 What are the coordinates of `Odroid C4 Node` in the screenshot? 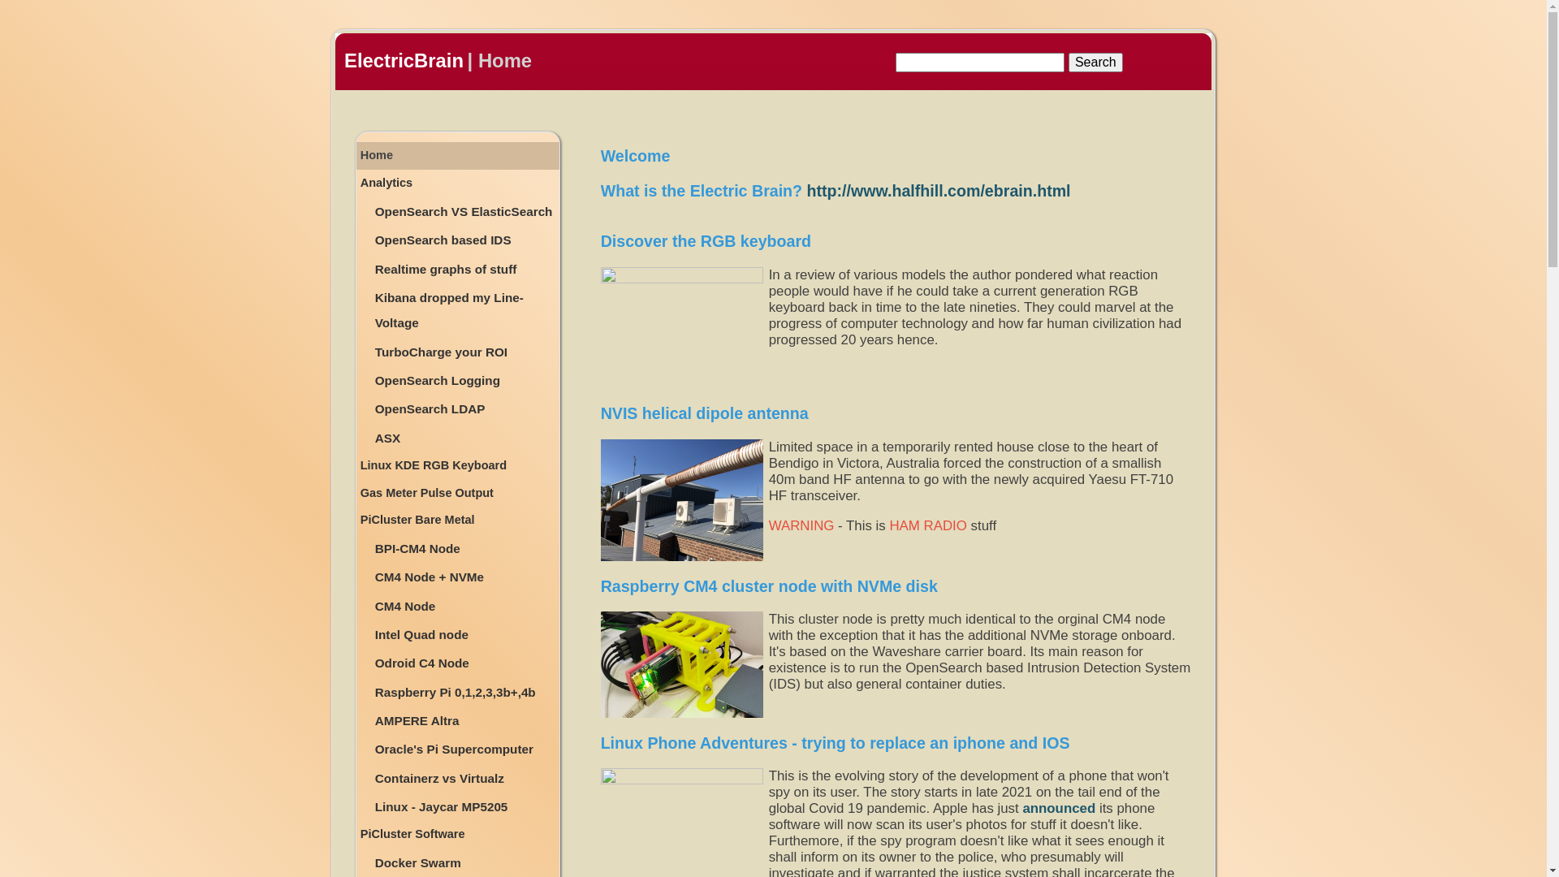 It's located at (466, 663).